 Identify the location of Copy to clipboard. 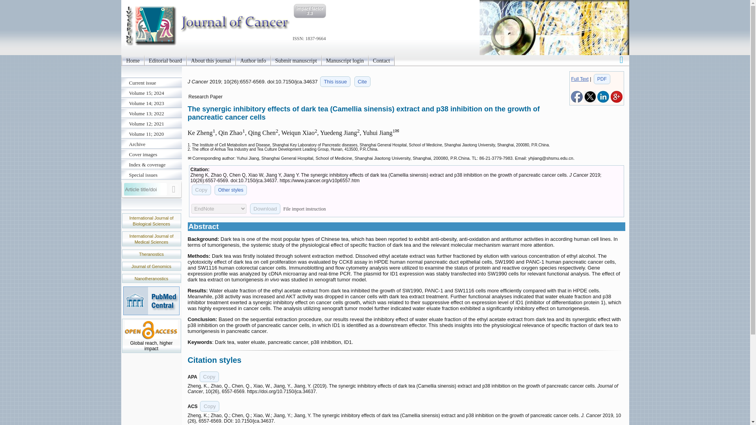
(209, 406).